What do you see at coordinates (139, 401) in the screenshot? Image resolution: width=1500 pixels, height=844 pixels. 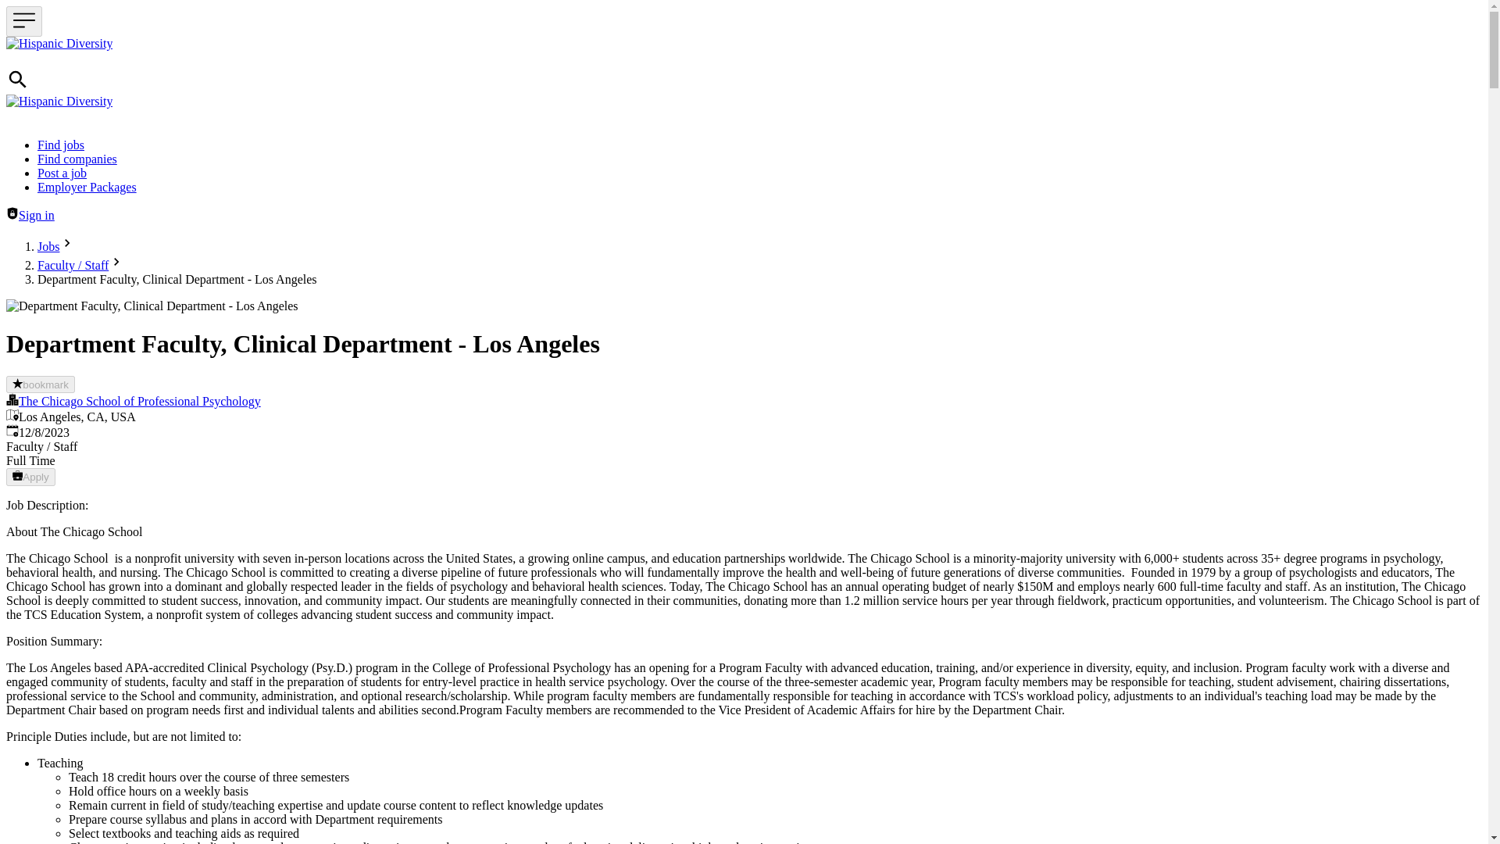 I see `The Chicago School of Professional Psychology` at bounding box center [139, 401].